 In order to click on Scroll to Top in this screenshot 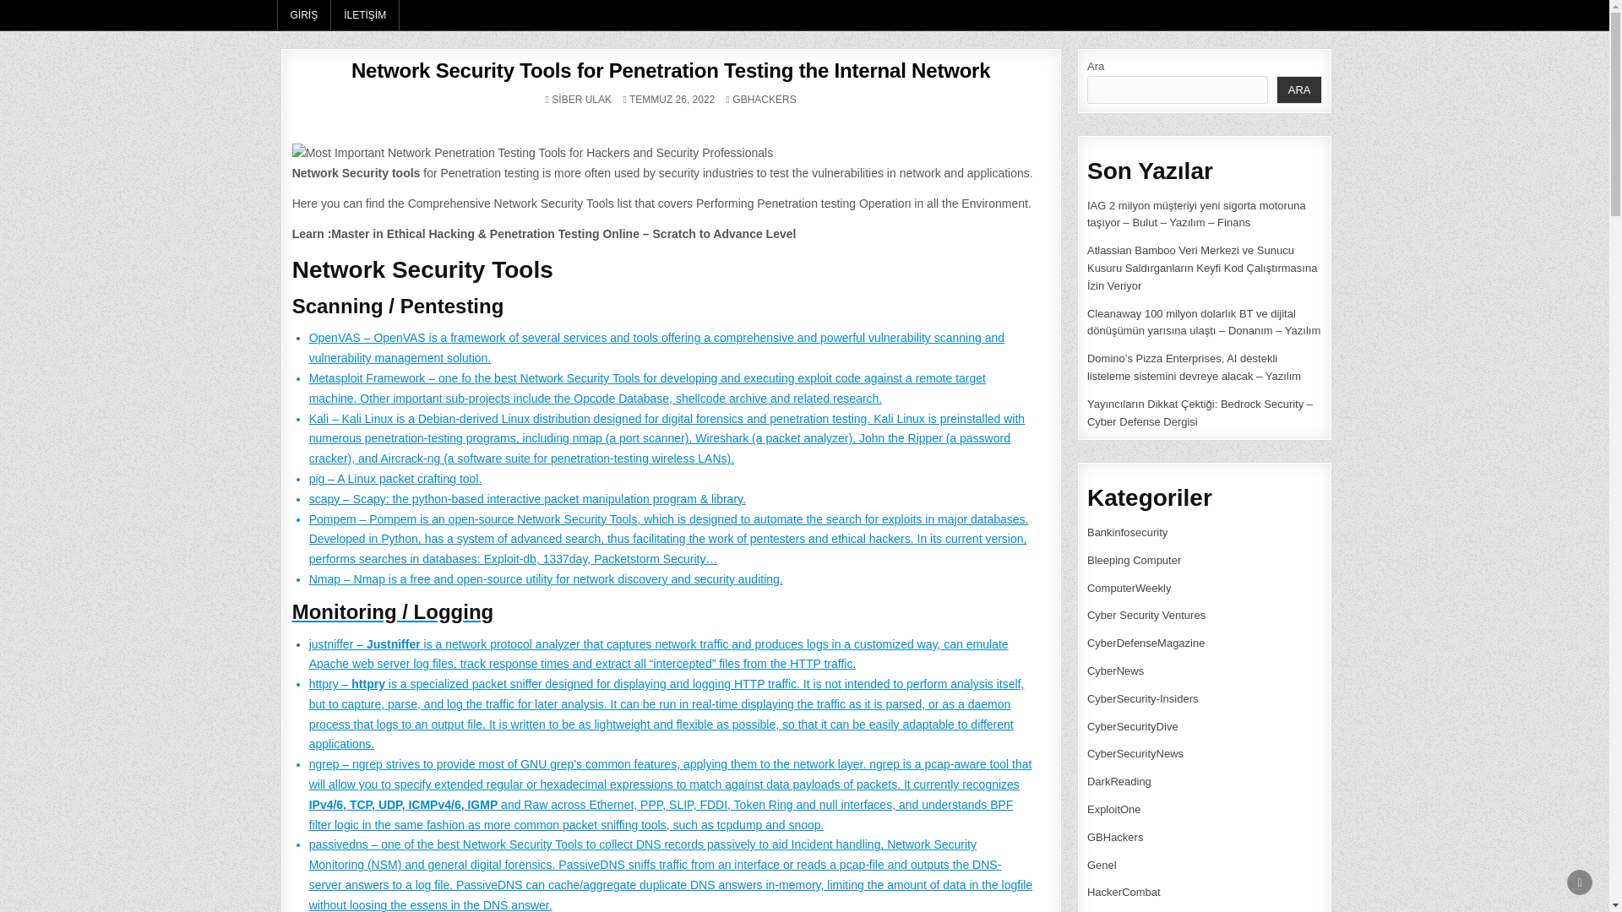, I will do `click(1580, 882)`.